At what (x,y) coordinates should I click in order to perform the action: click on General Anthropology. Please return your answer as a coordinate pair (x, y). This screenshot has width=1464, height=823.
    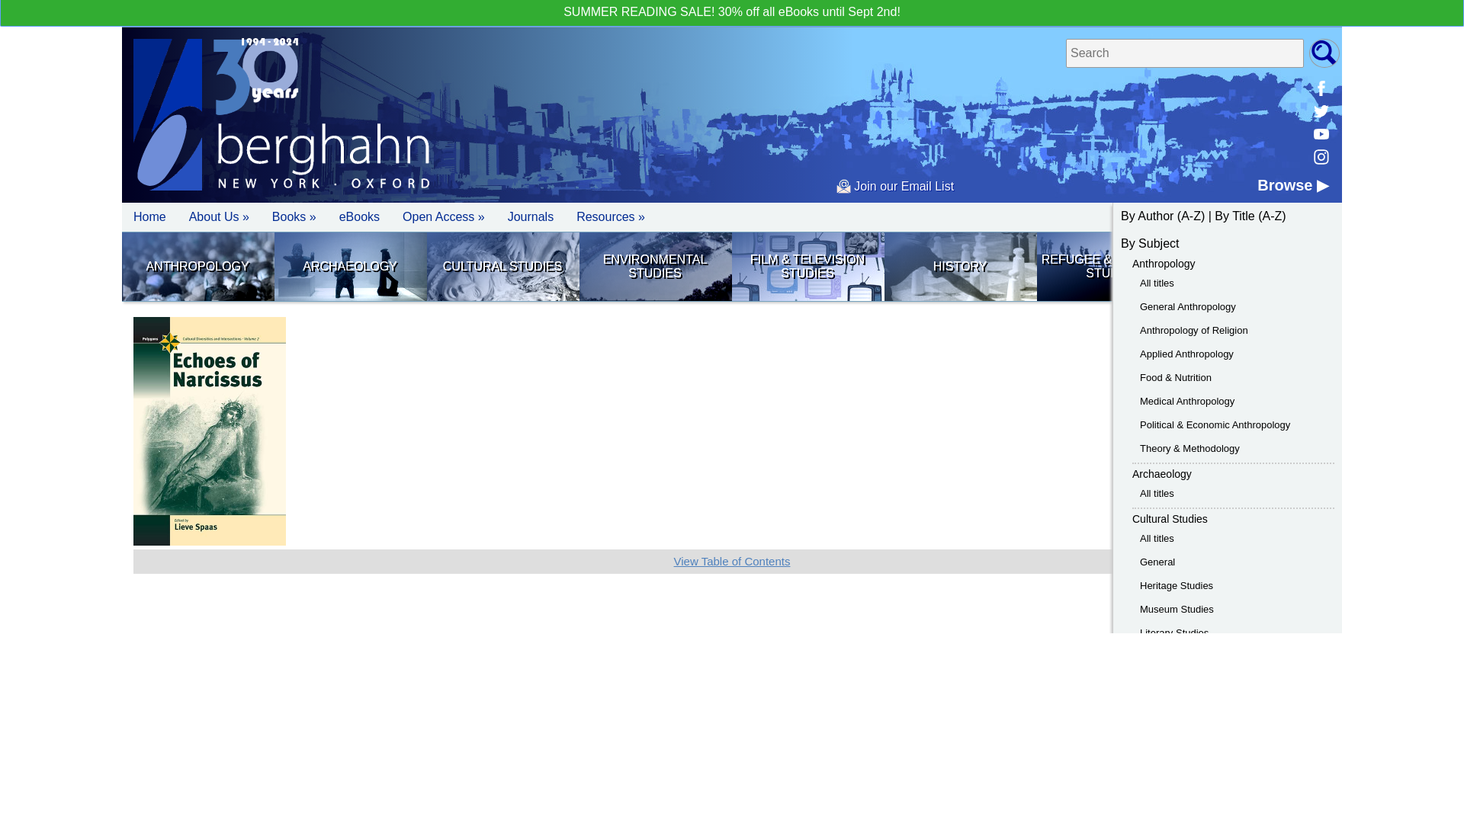
    Looking at the image, I should click on (1188, 306).